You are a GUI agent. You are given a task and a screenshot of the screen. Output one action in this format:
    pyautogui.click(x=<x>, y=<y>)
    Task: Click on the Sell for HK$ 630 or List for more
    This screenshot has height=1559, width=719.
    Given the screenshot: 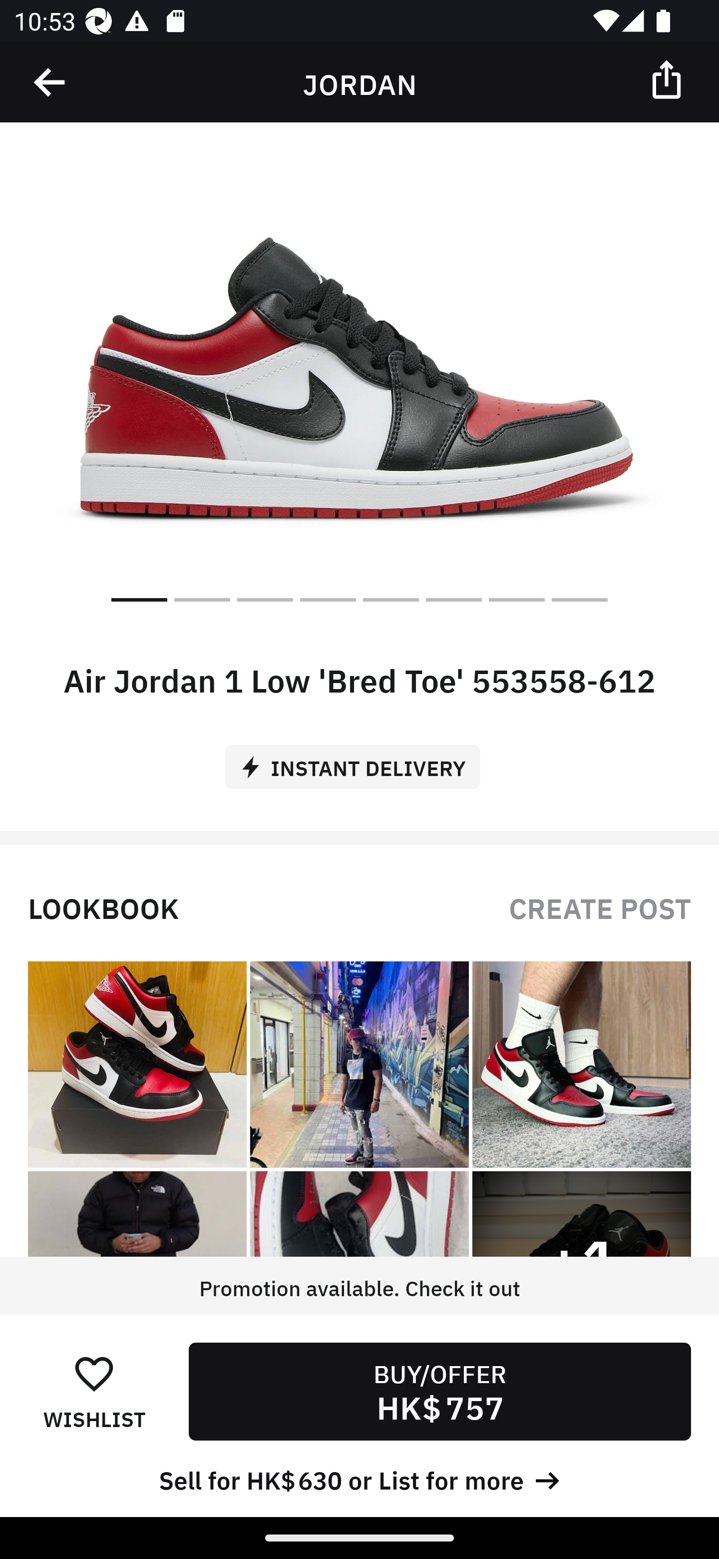 What is the action you would take?
    pyautogui.click(x=359, y=1478)
    